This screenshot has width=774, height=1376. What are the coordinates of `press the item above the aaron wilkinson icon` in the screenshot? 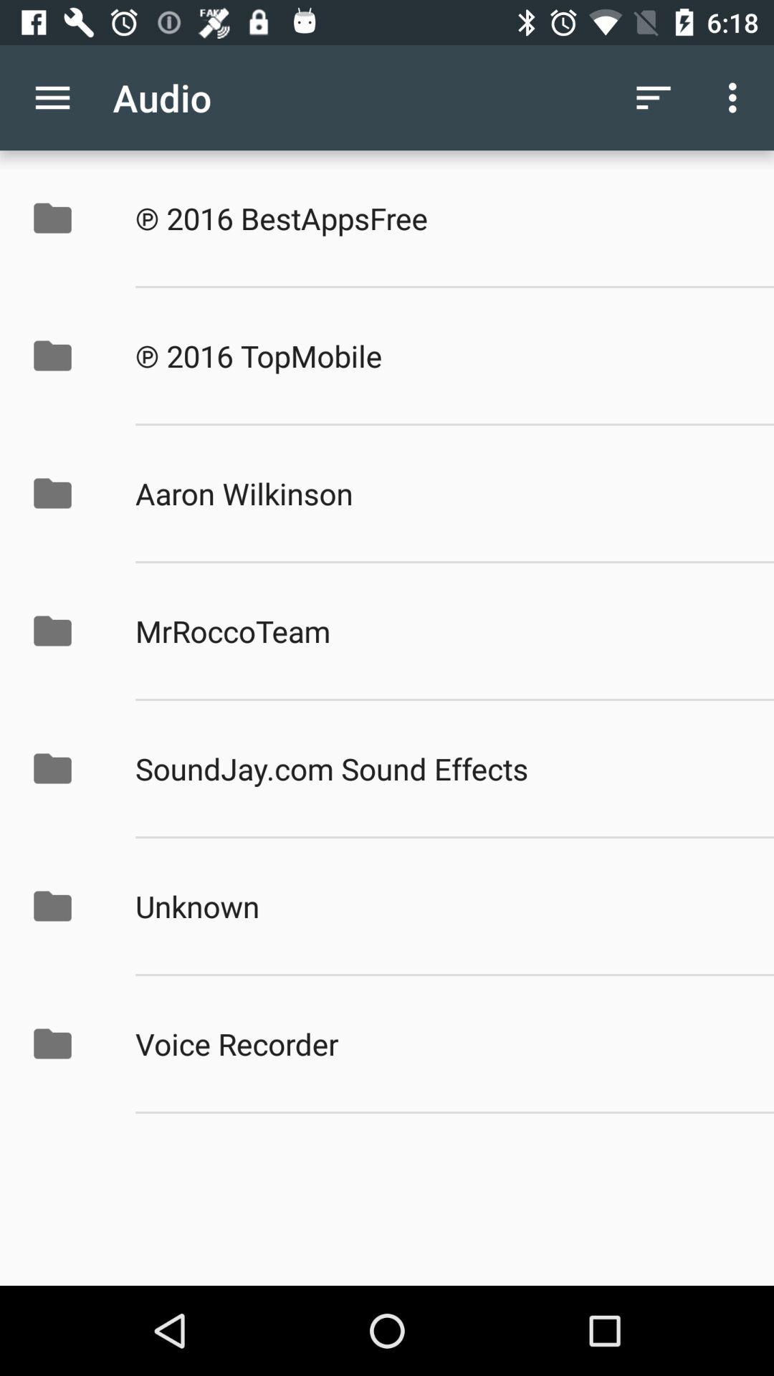 It's located at (439, 355).